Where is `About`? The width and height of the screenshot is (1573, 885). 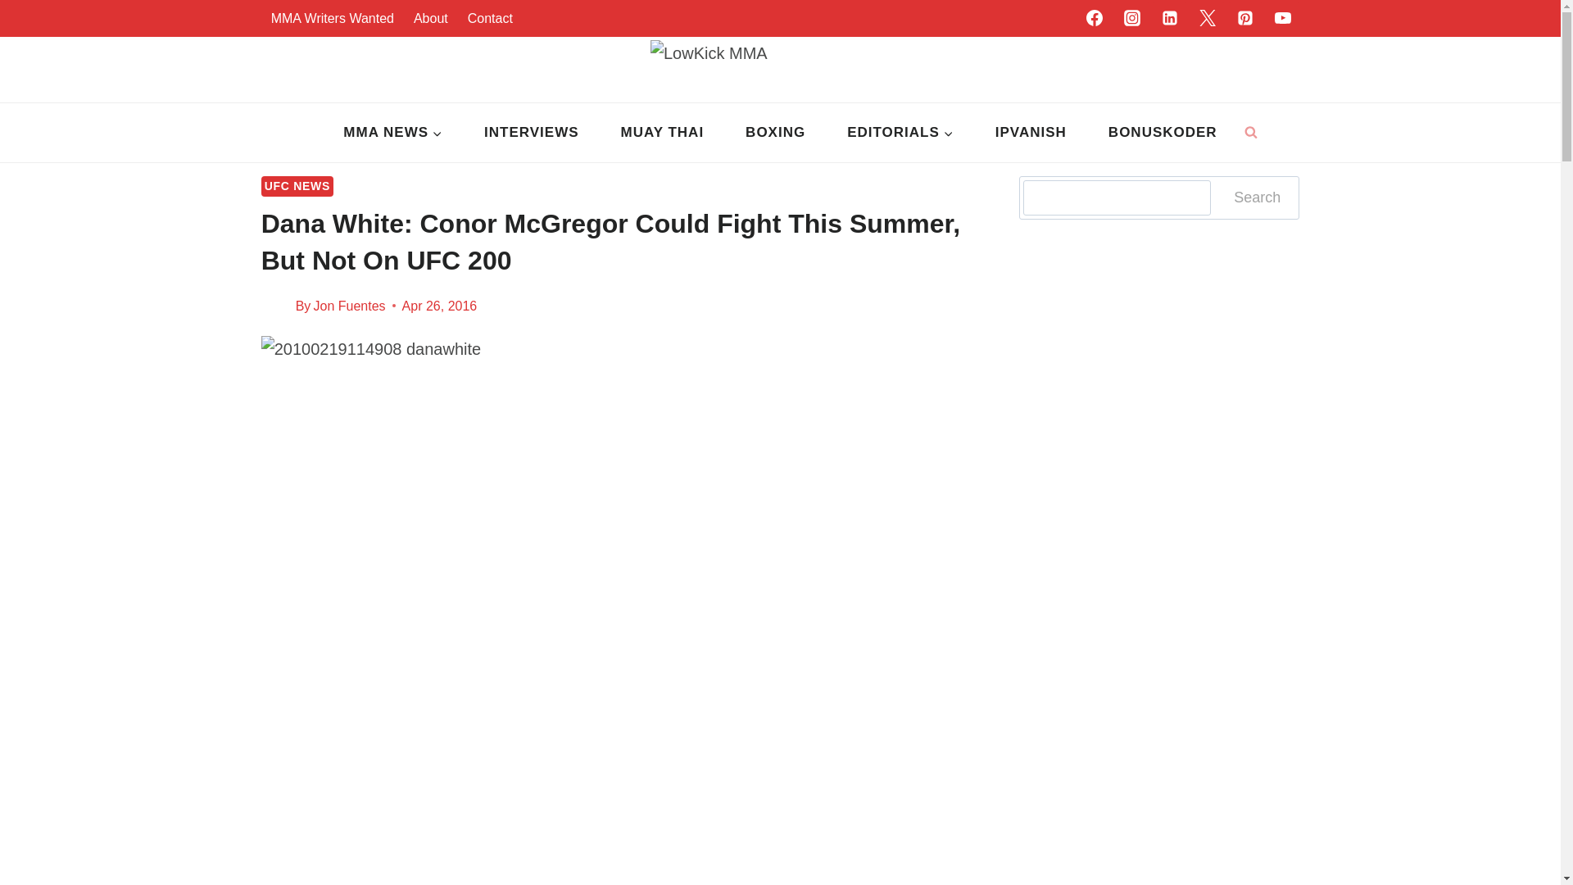
About is located at coordinates (431, 18).